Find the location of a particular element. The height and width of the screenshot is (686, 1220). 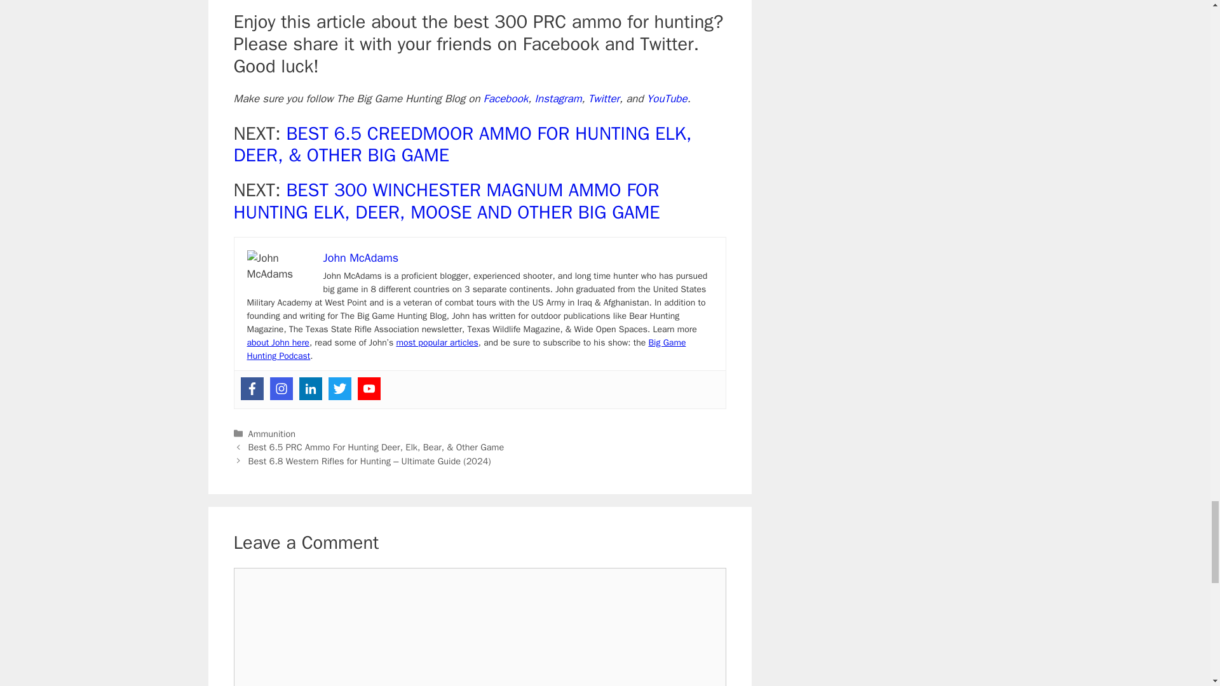

Facebook is located at coordinates (252, 389).